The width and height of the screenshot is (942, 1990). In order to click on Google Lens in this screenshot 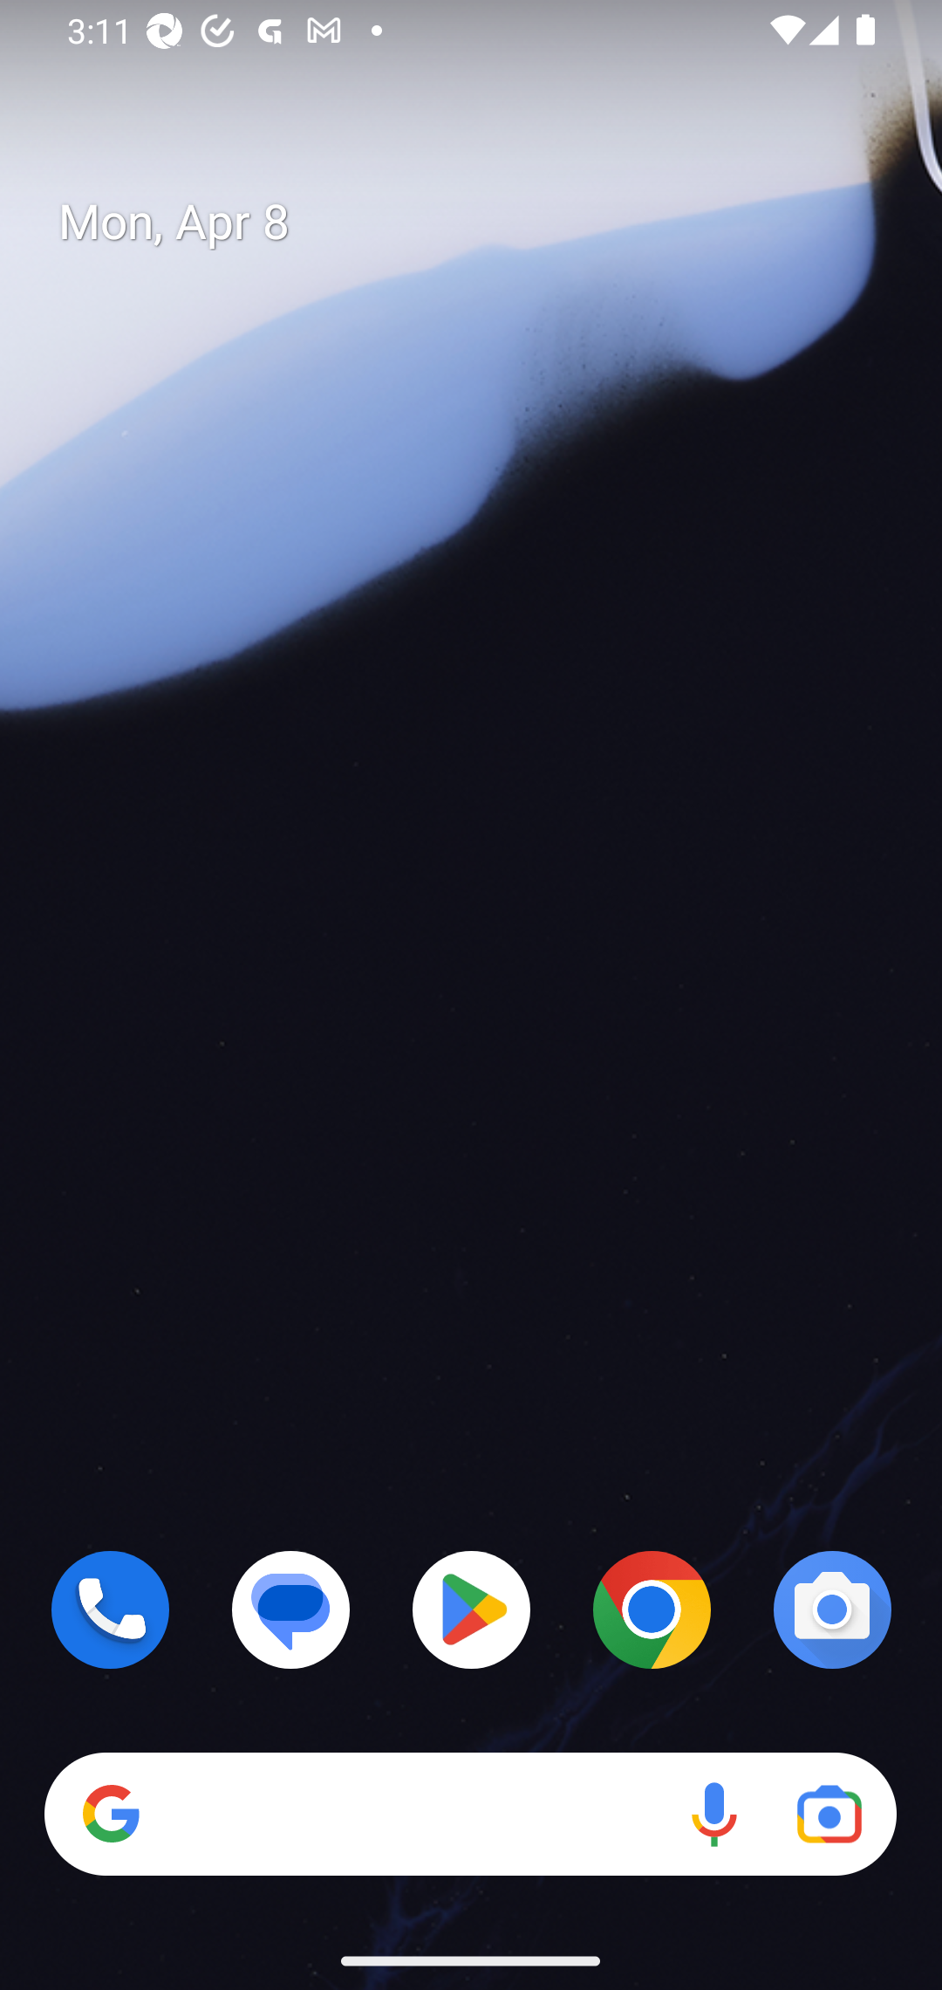, I will do `click(829, 1815)`.